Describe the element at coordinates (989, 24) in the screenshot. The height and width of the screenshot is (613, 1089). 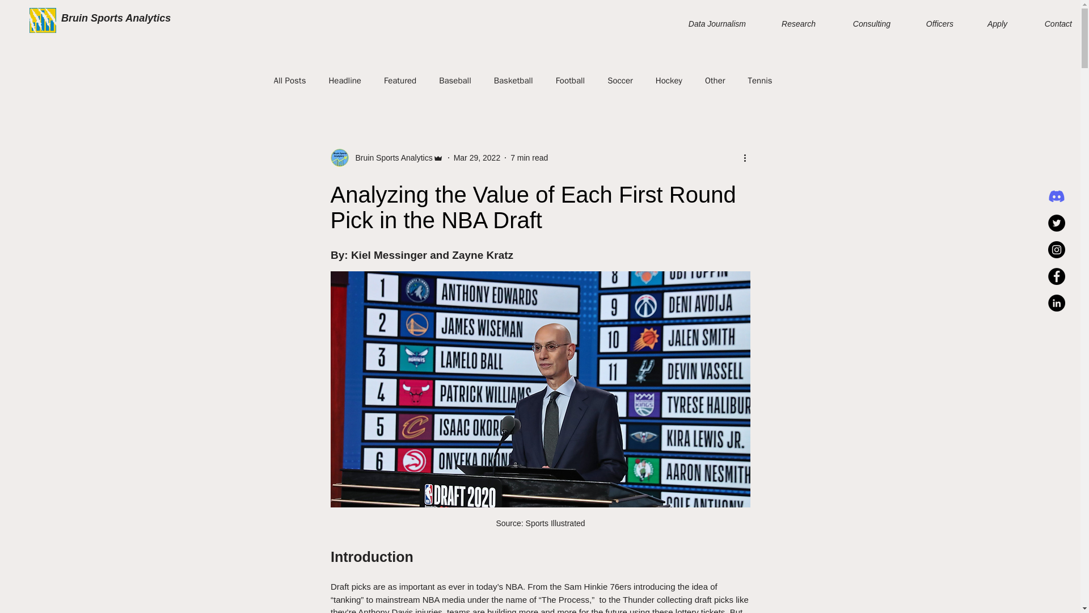
I see `Apply` at that location.